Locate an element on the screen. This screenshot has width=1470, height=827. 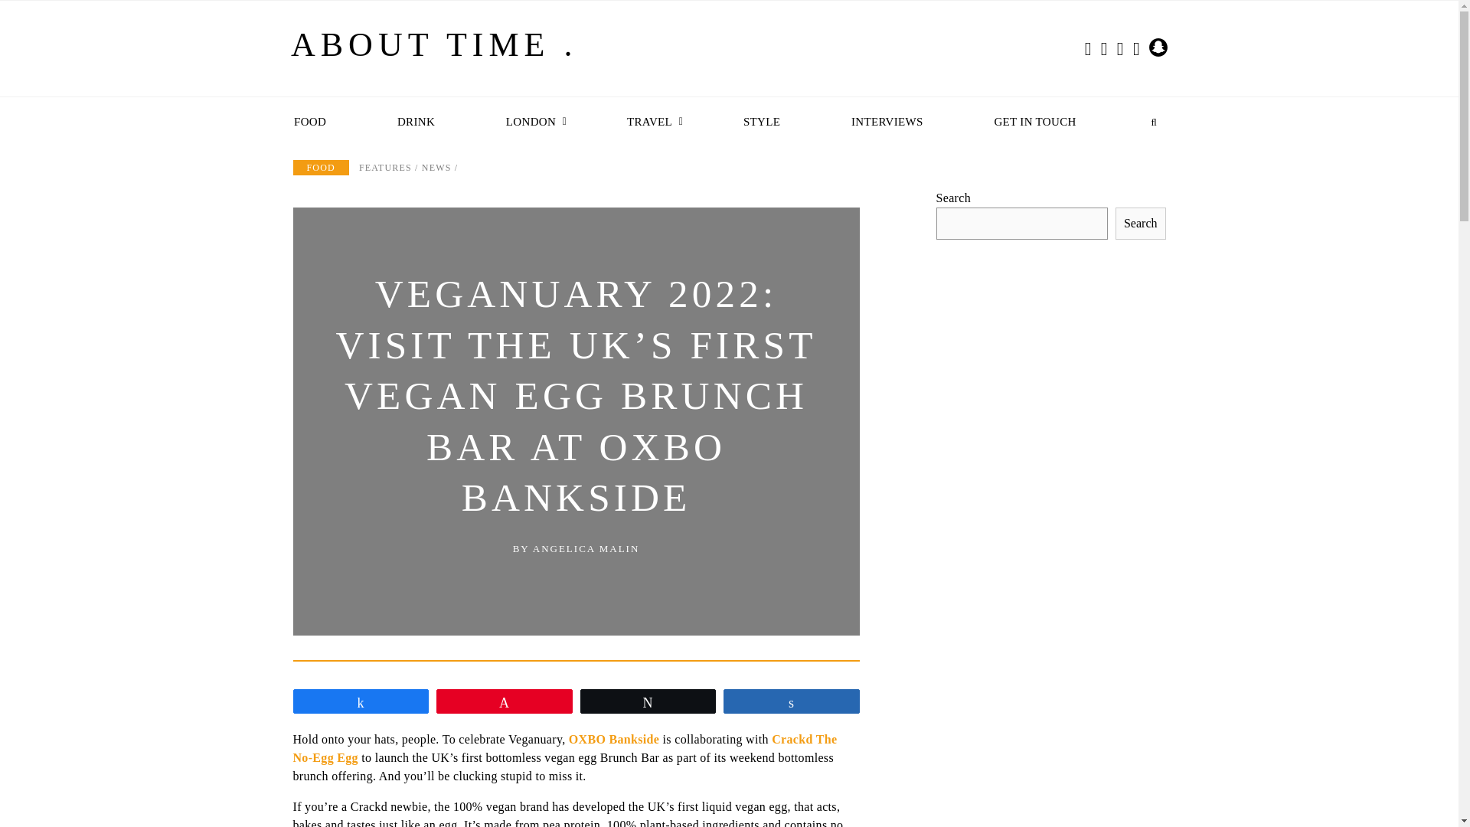
FOOD is located at coordinates (312, 122).